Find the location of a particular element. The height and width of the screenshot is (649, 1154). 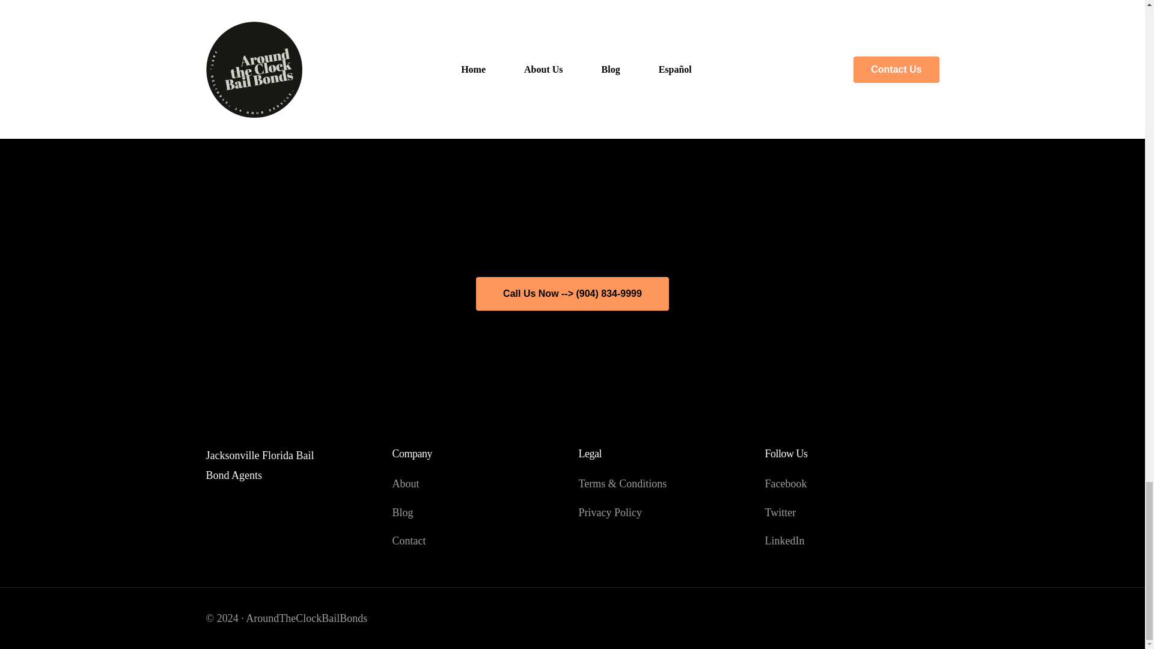

Blog is located at coordinates (479, 513).